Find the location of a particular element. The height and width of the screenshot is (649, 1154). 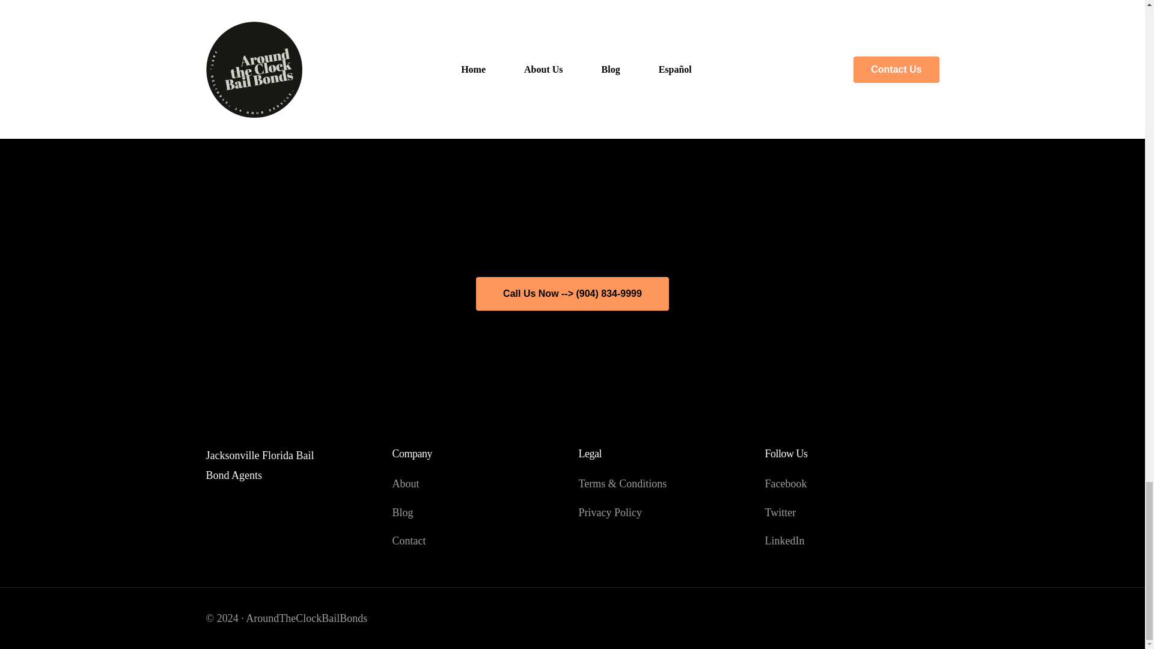

Blog is located at coordinates (479, 513).